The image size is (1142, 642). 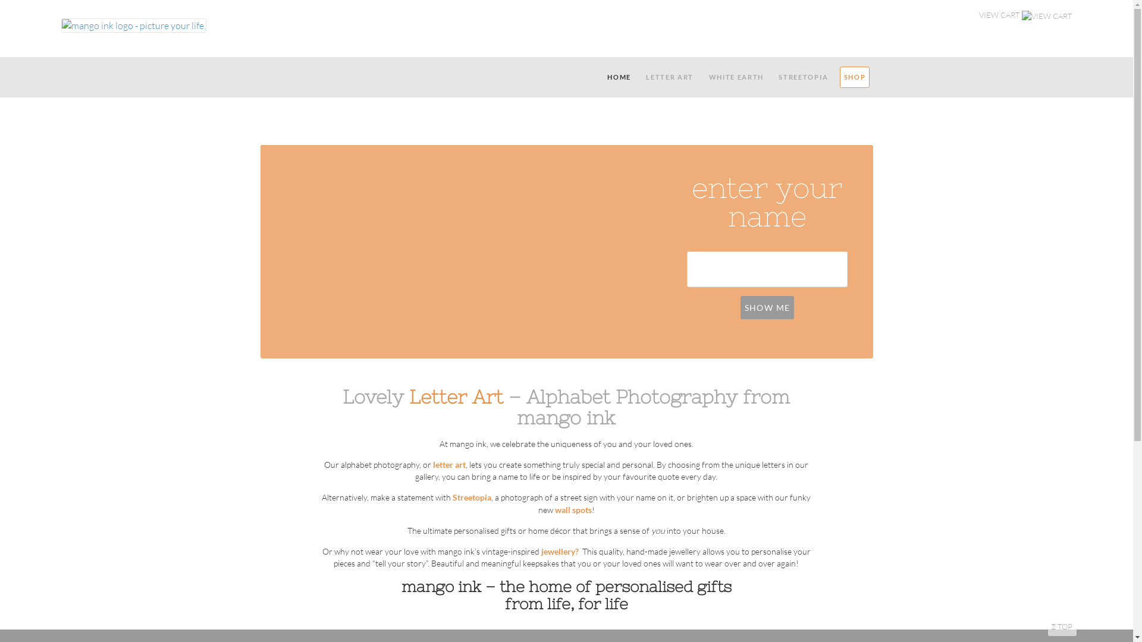 What do you see at coordinates (670, 77) in the screenshot?
I see `LETTER ART` at bounding box center [670, 77].